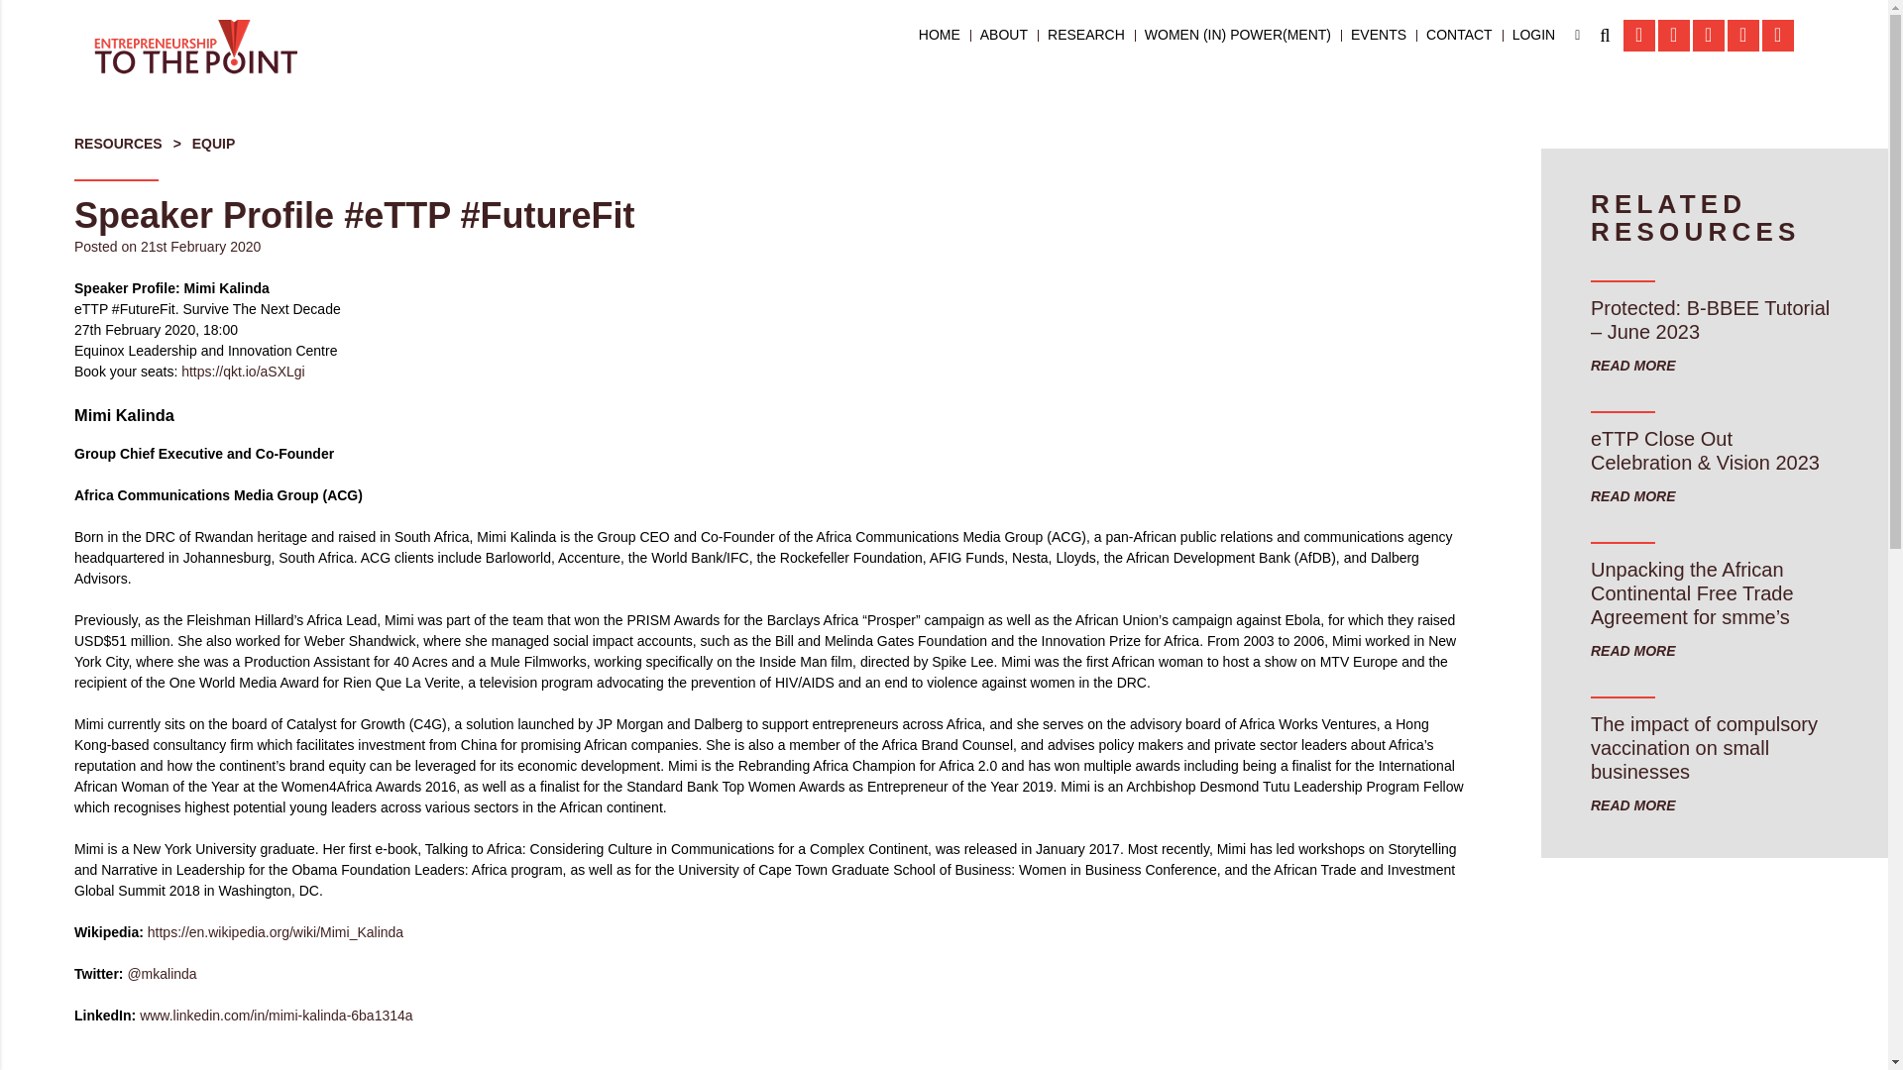  What do you see at coordinates (1459, 36) in the screenshot?
I see `CONTACT` at bounding box center [1459, 36].